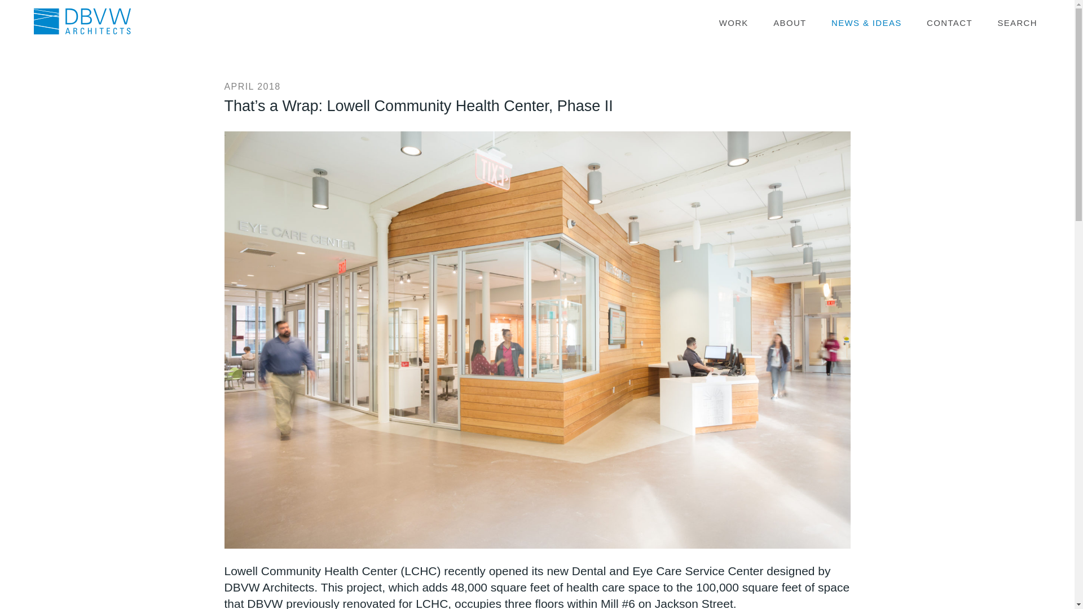 The width and height of the screenshot is (1083, 609). Describe the element at coordinates (789, 24) in the screenshot. I see `ABOUT` at that location.